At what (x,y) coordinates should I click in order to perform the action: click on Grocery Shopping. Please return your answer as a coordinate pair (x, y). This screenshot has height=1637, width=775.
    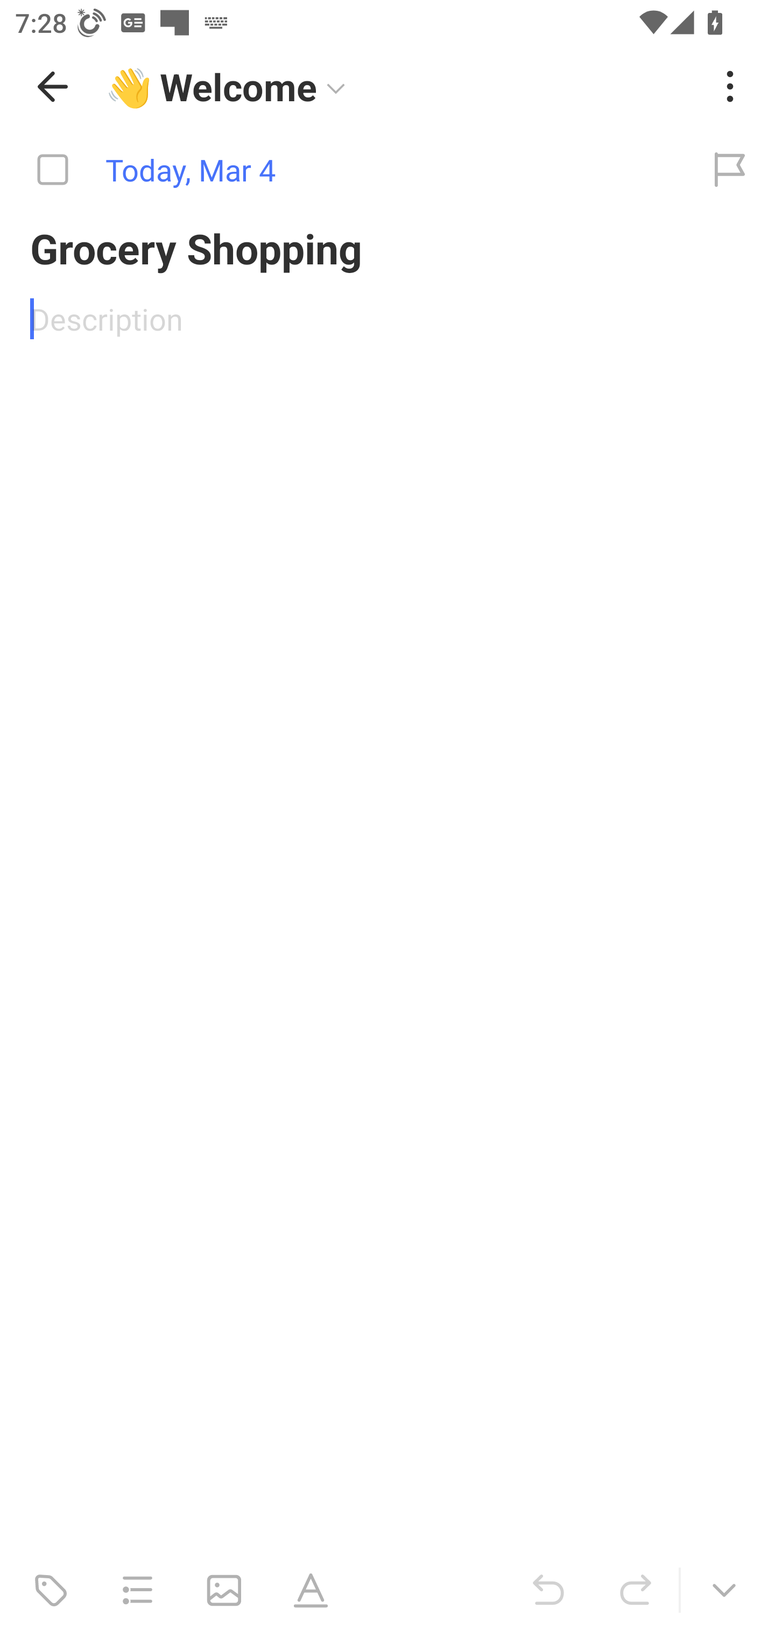
    Looking at the image, I should click on (387, 248).